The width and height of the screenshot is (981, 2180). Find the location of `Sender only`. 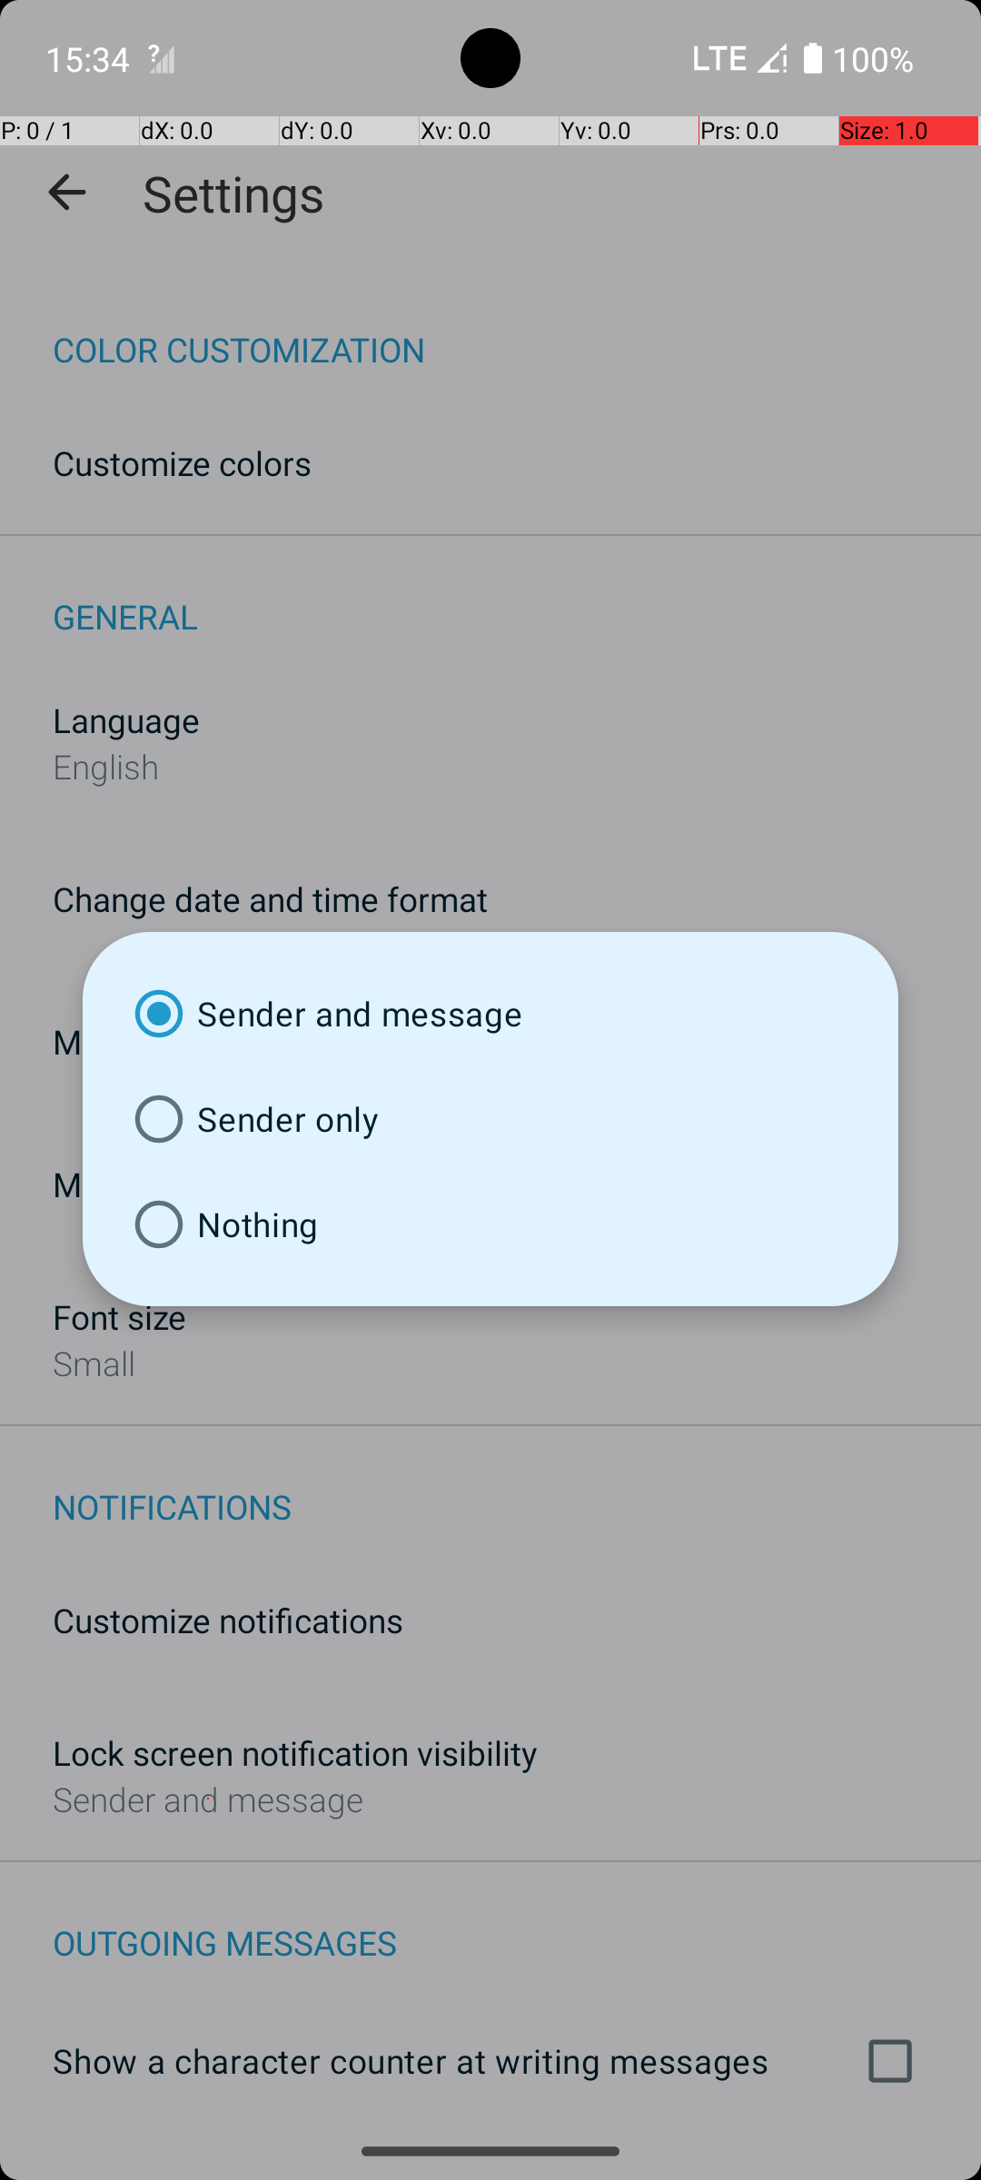

Sender only is located at coordinates (490, 1119).